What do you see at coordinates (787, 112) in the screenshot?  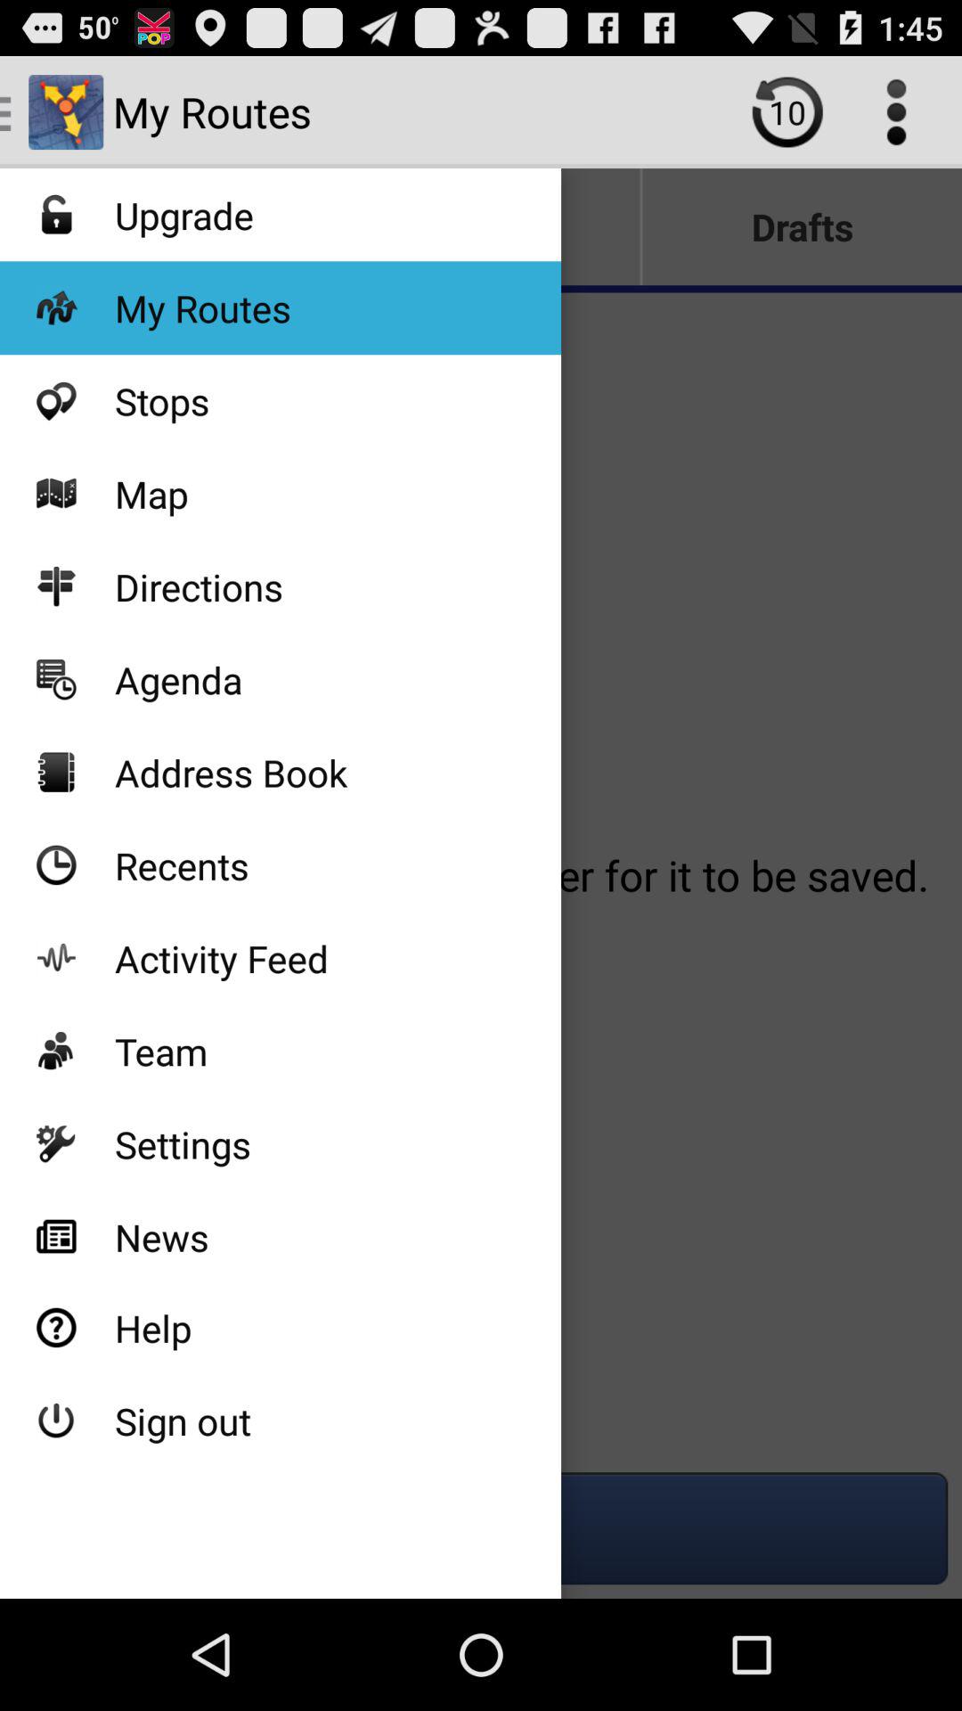 I see `select the text which is in the retry button` at bounding box center [787, 112].